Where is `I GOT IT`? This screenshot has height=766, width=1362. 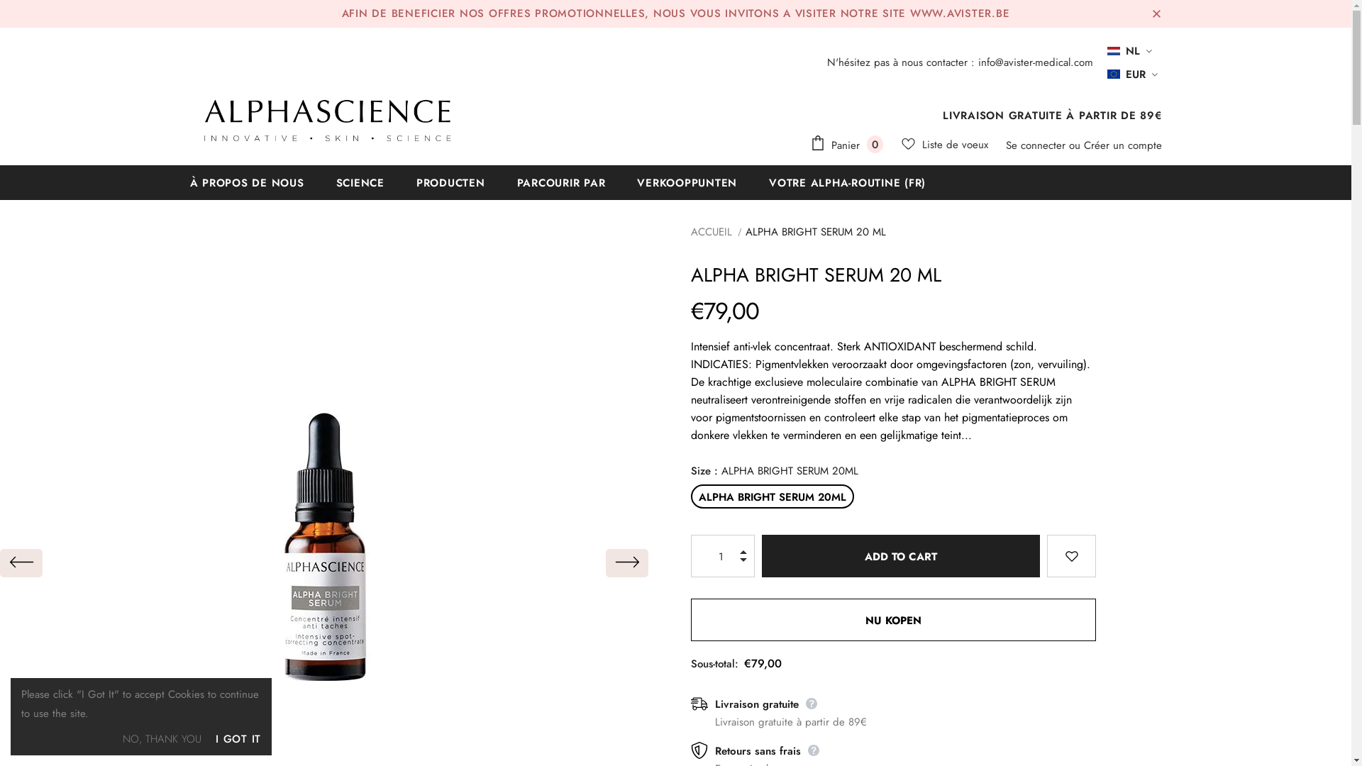 I GOT IT is located at coordinates (238, 739).